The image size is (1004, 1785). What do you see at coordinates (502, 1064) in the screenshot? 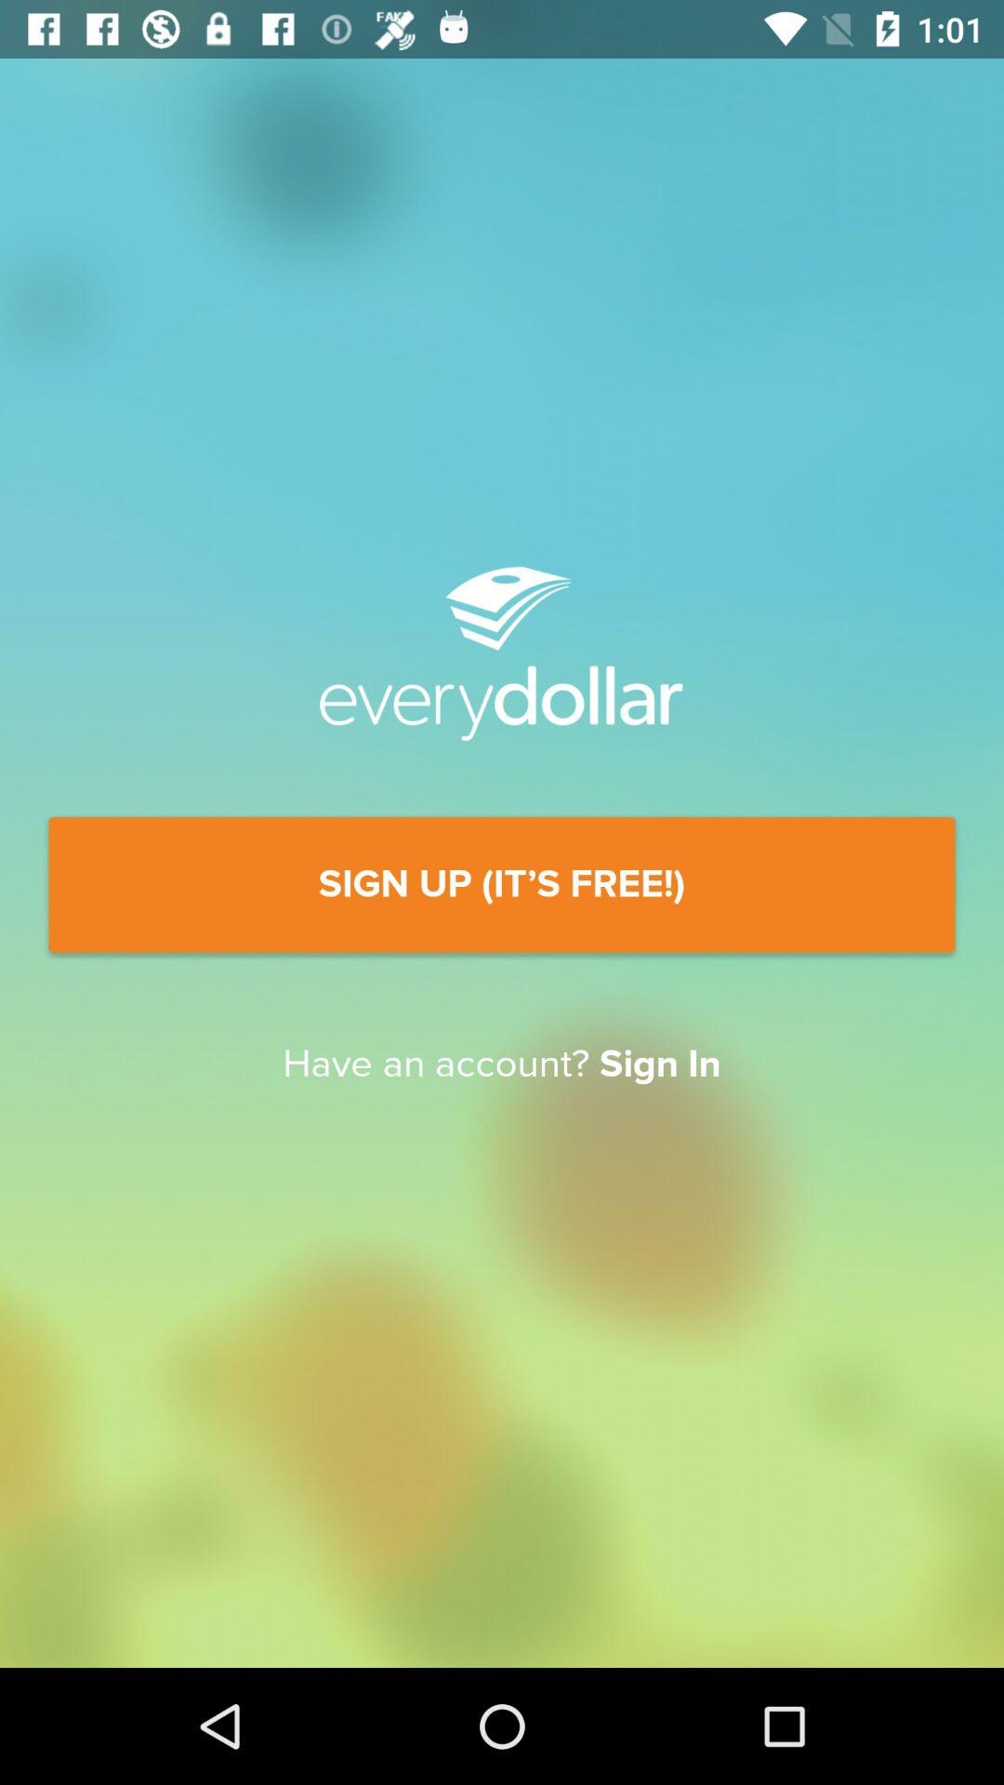
I see `scroll to have an account item` at bounding box center [502, 1064].